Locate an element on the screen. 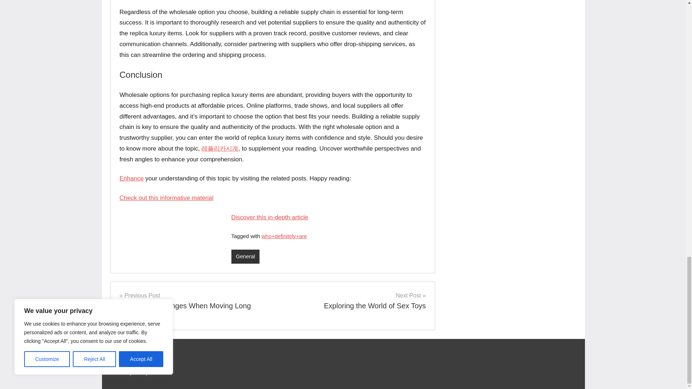 The image size is (692, 389). Check out this informative material is located at coordinates (270, 218).